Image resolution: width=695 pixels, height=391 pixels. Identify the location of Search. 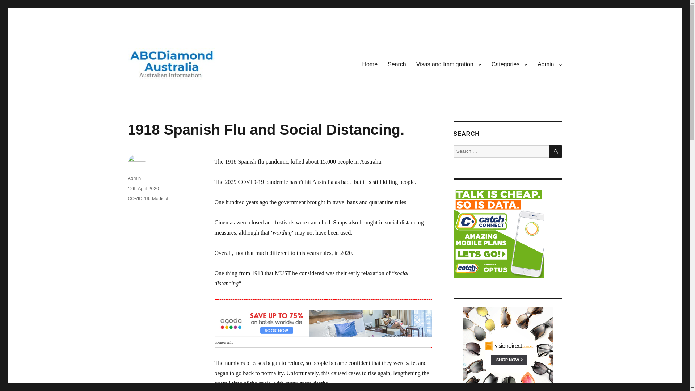
(397, 64).